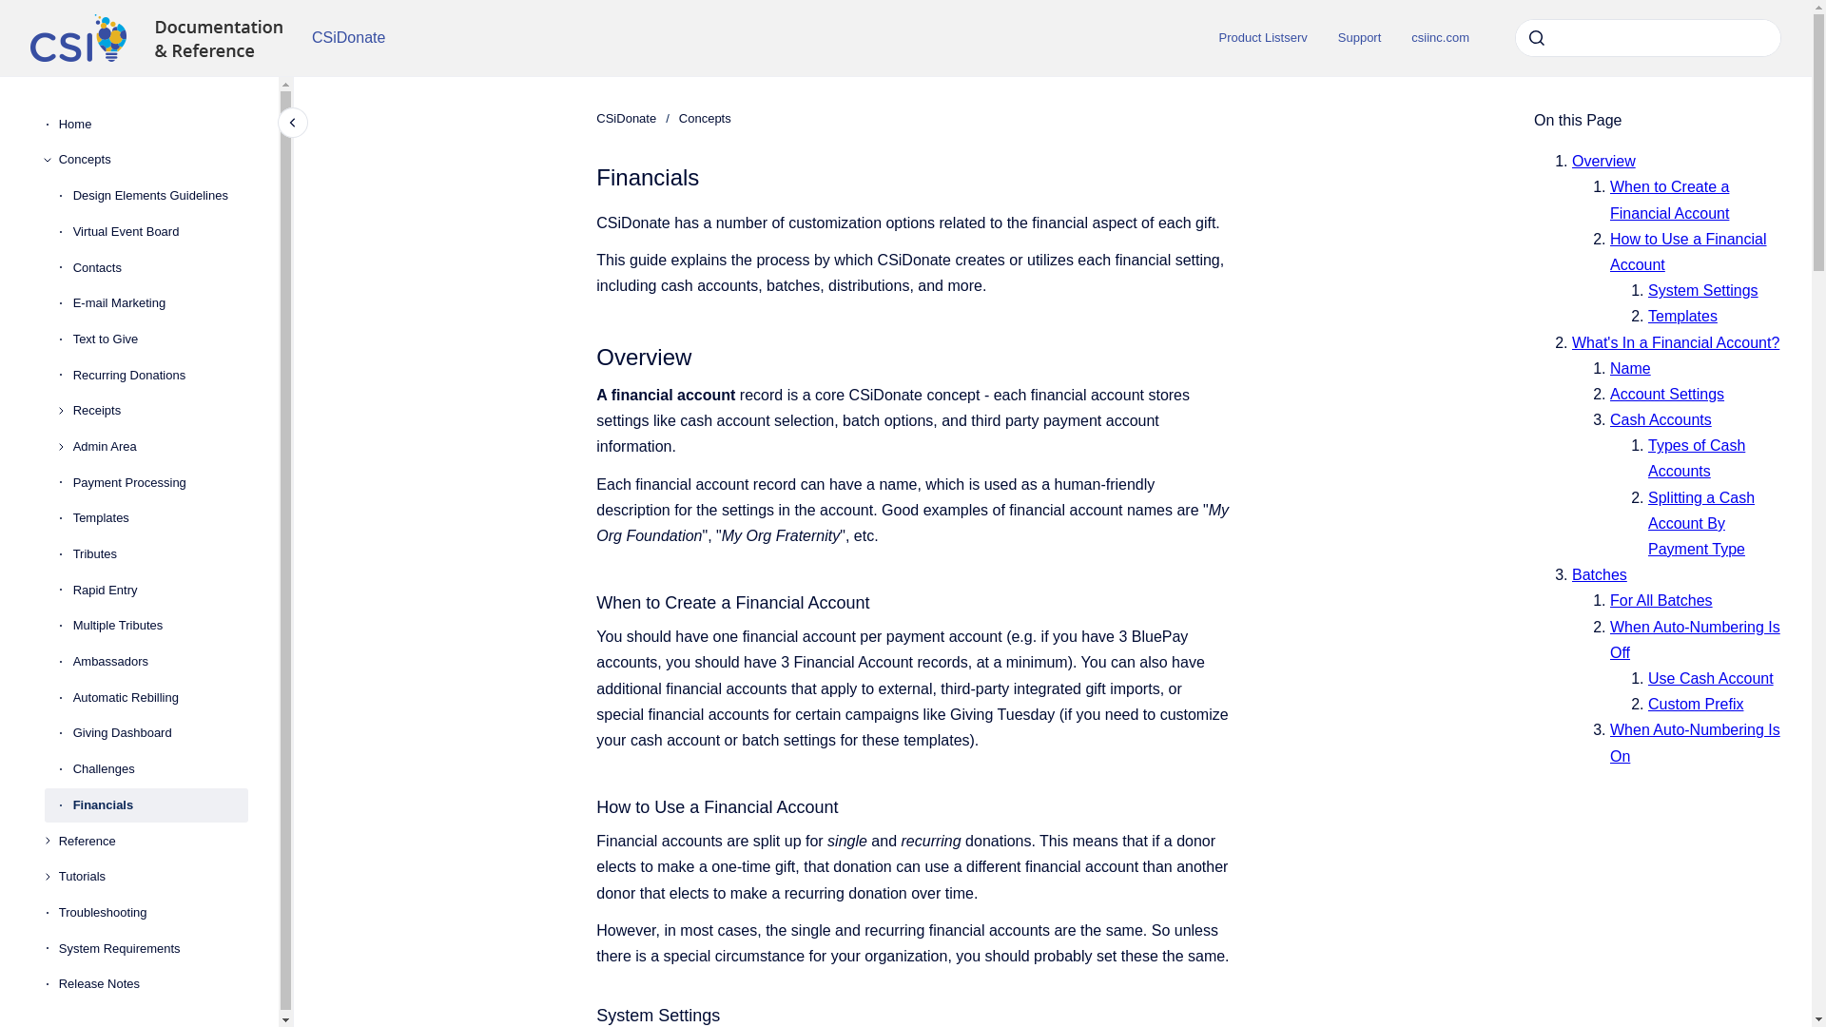 The height and width of the screenshot is (1027, 1826). I want to click on E-mail Marketing, so click(160, 302).